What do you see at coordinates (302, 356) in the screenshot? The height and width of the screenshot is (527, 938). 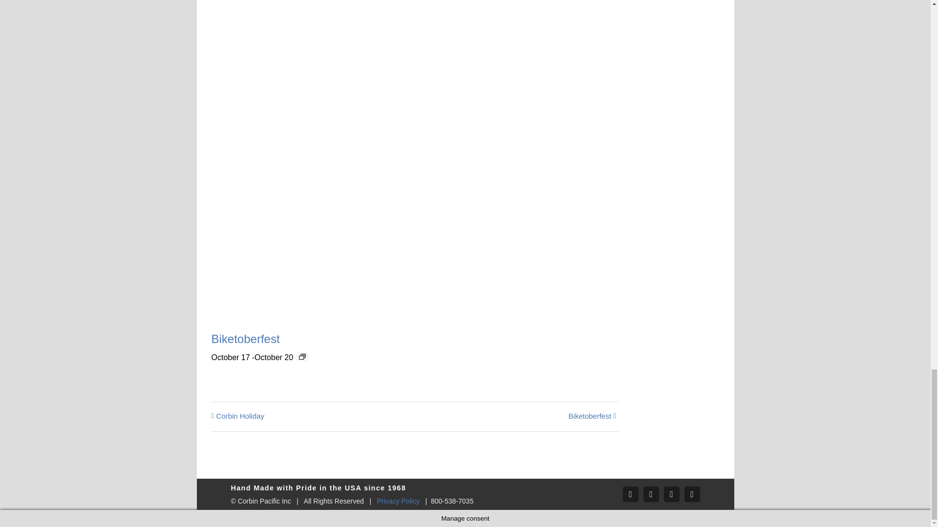 I see `Event Series` at bounding box center [302, 356].